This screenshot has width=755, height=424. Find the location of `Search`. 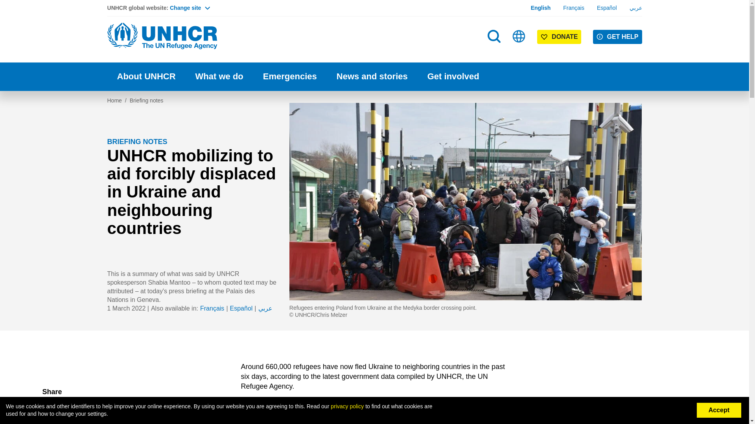

Search is located at coordinates (494, 36).